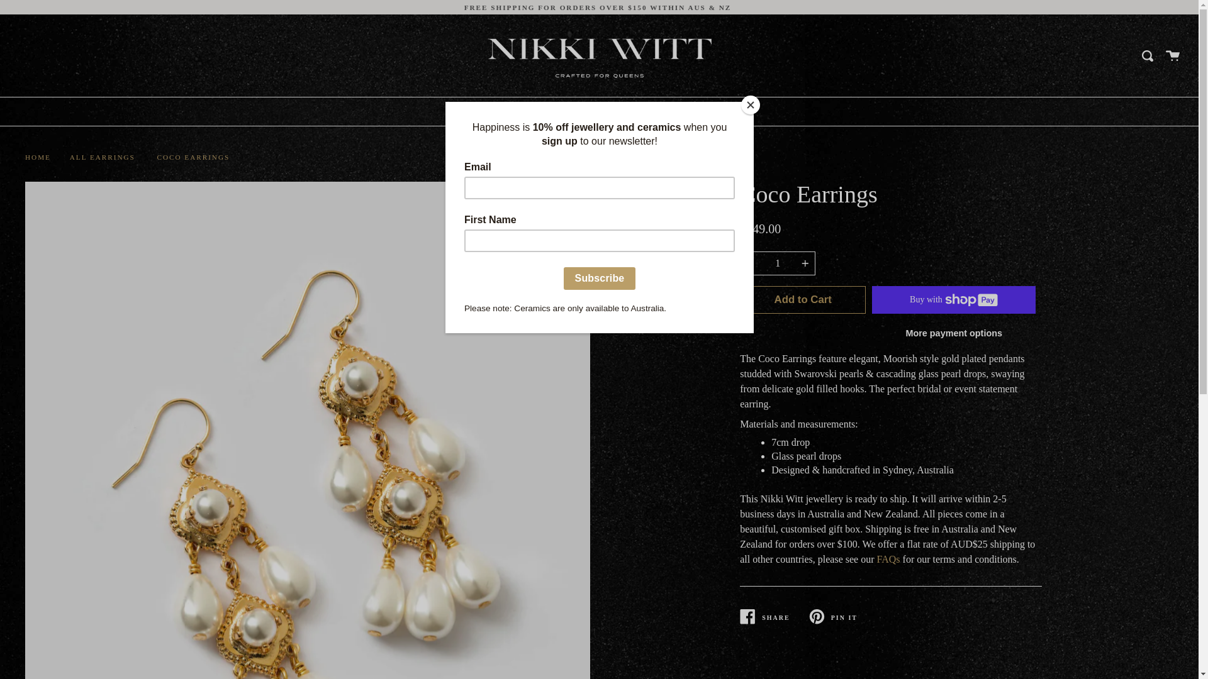 This screenshot has width=1208, height=679. I want to click on HOME, so click(38, 157).